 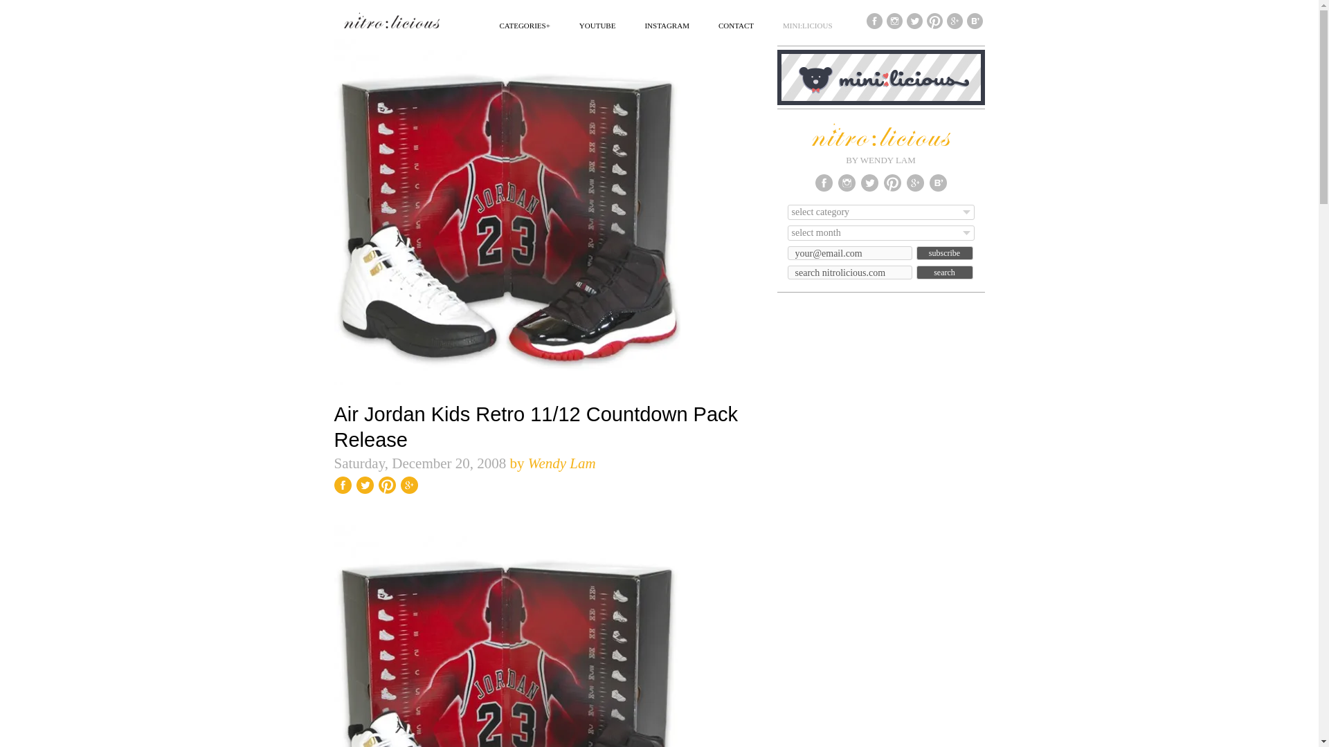 I want to click on Search, so click(x=944, y=273).